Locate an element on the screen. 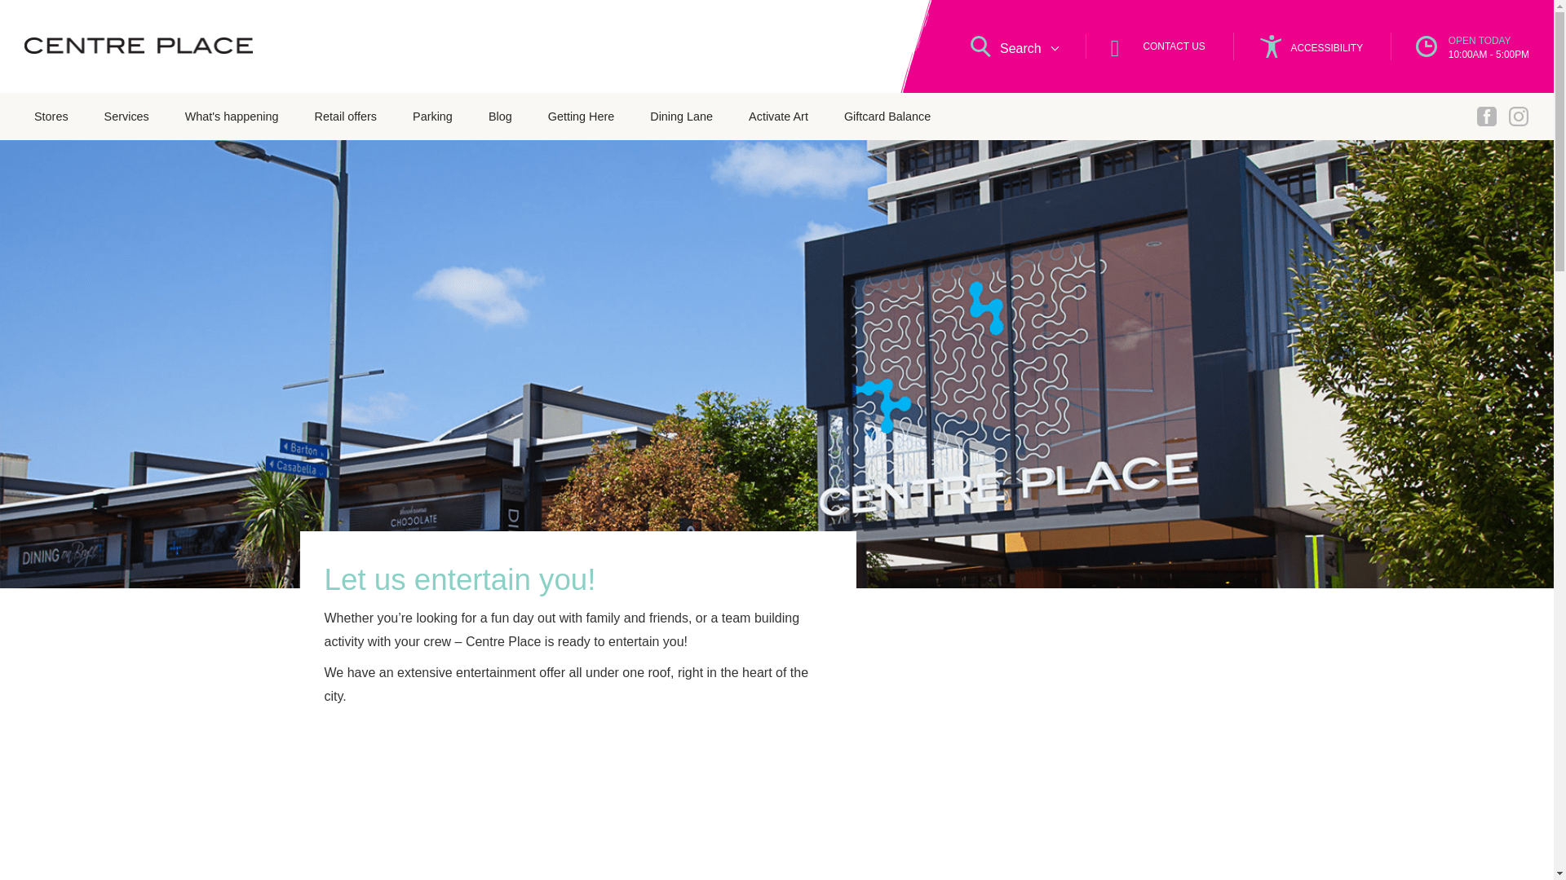 This screenshot has height=880, width=1566. Activate Art is located at coordinates (232, 116).